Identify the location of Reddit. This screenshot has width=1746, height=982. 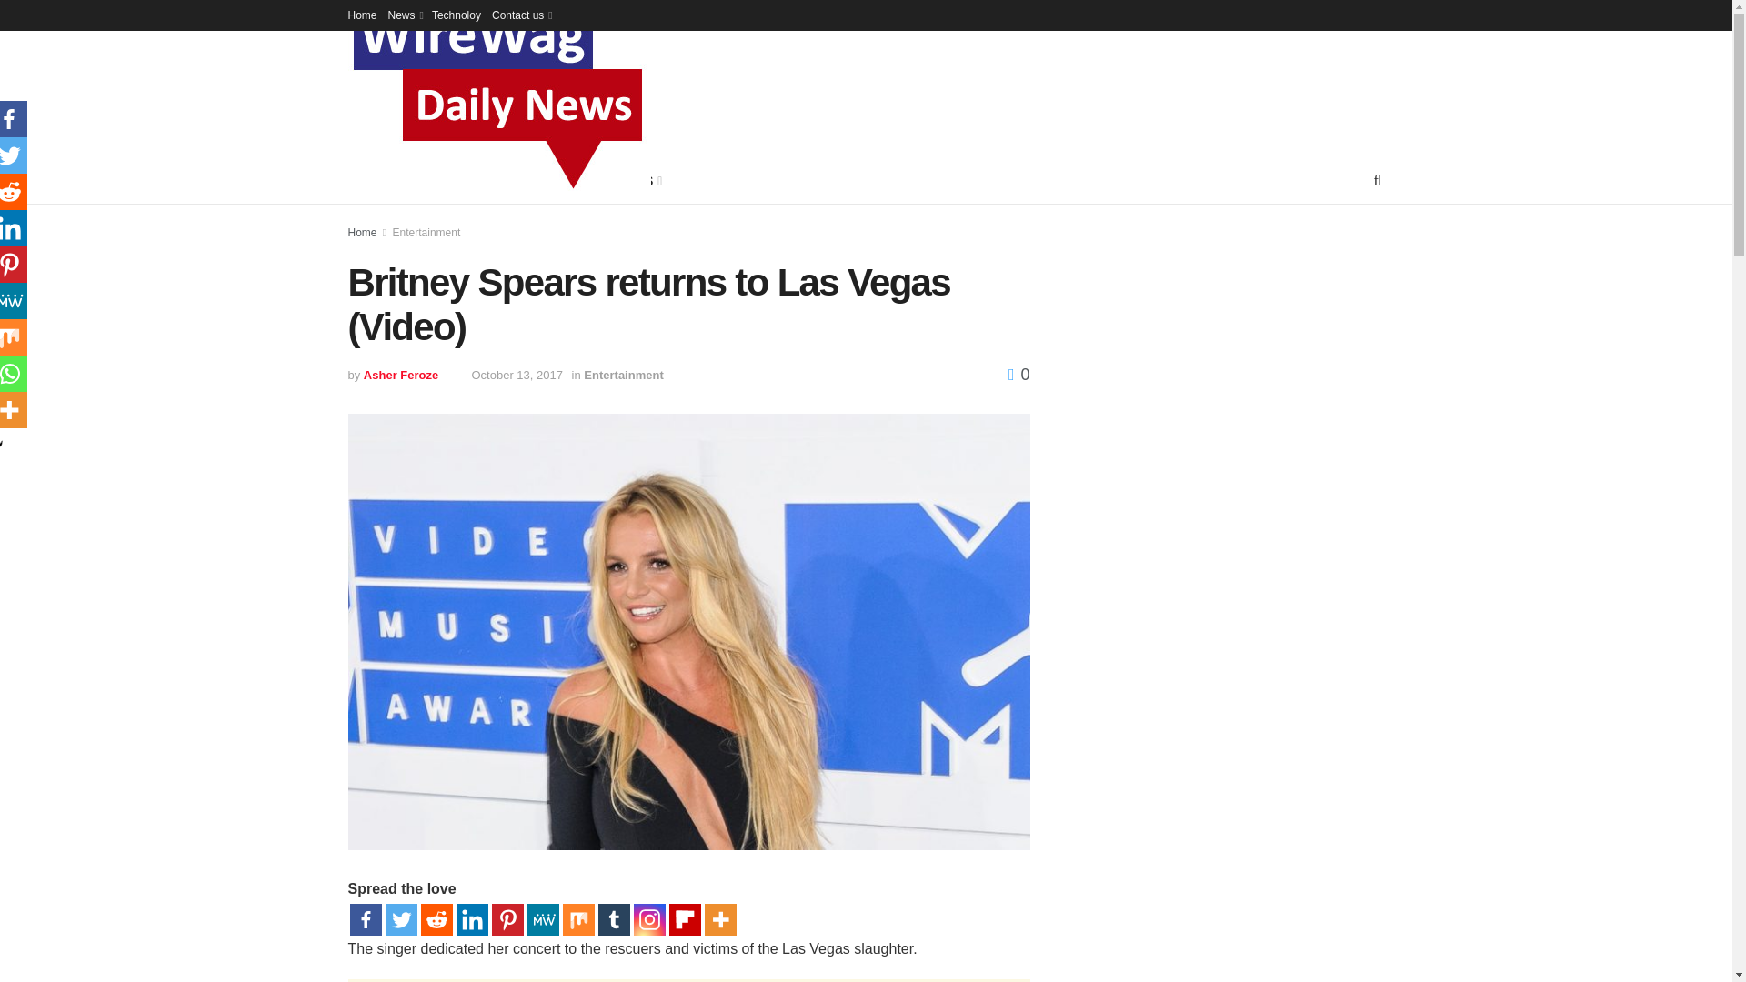
(436, 919).